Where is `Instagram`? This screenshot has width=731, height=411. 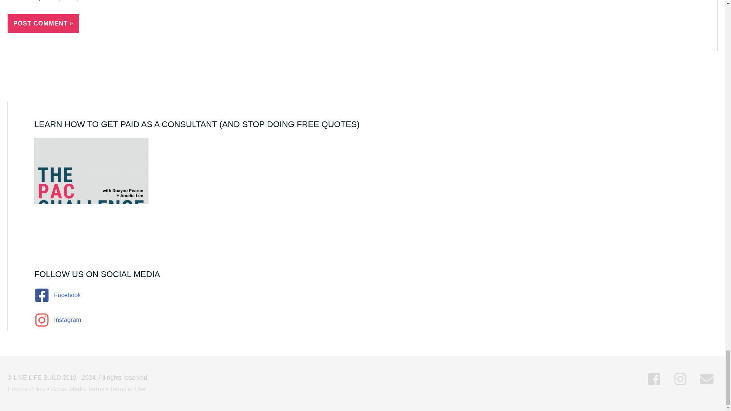
Instagram is located at coordinates (362, 320).